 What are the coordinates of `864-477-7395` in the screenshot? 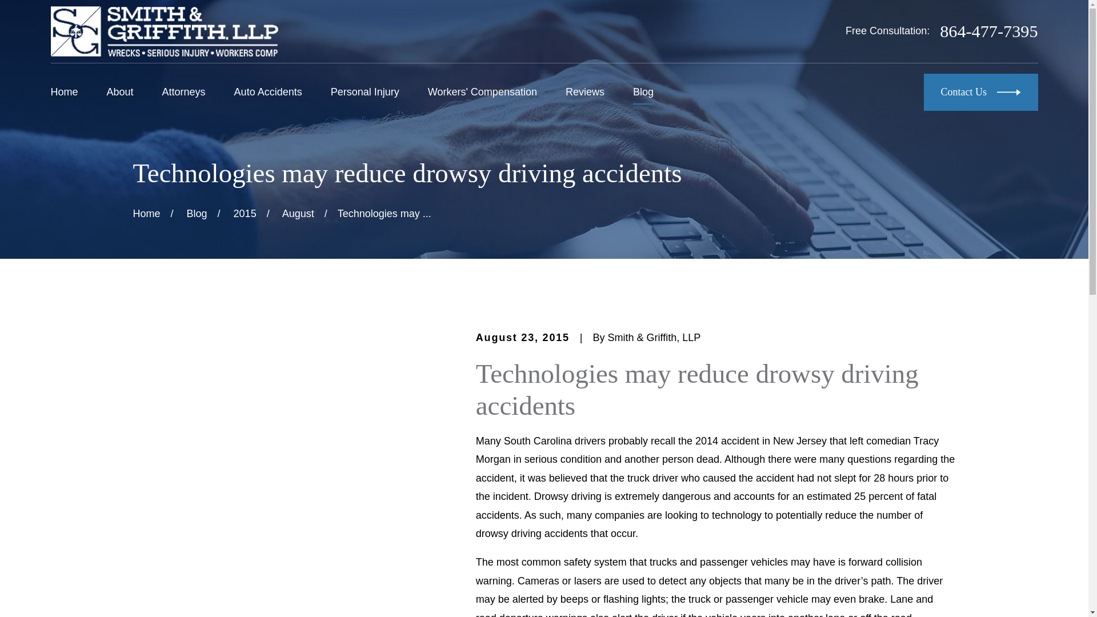 It's located at (988, 31).